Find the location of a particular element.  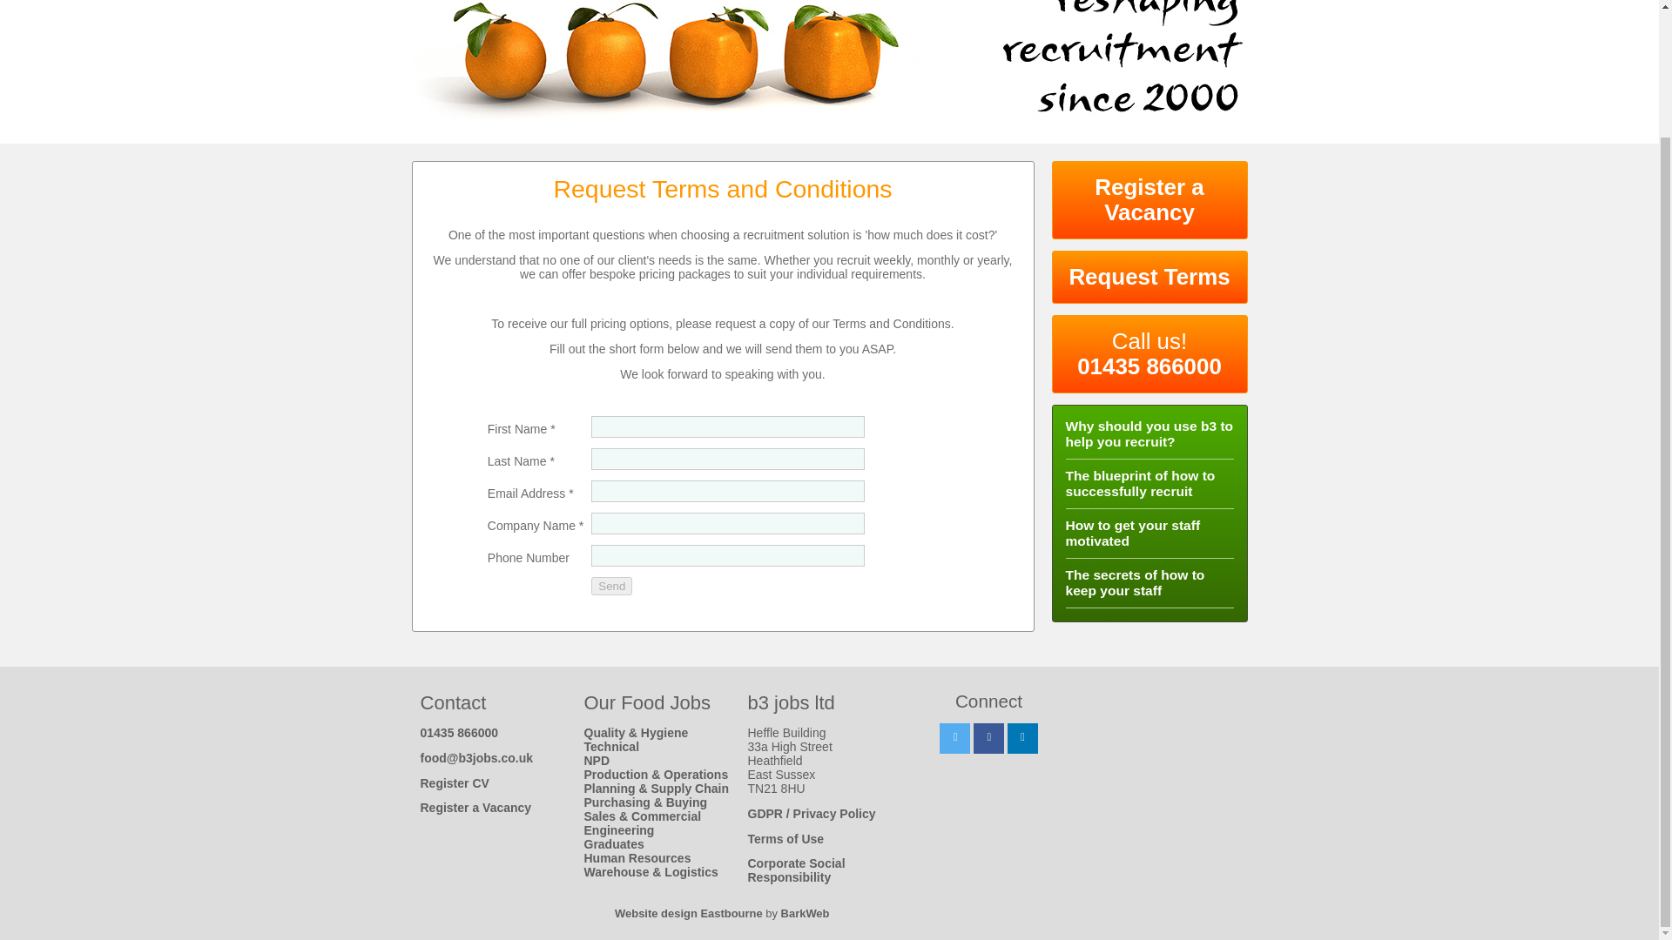

01435 866000 is located at coordinates (1149, 366).